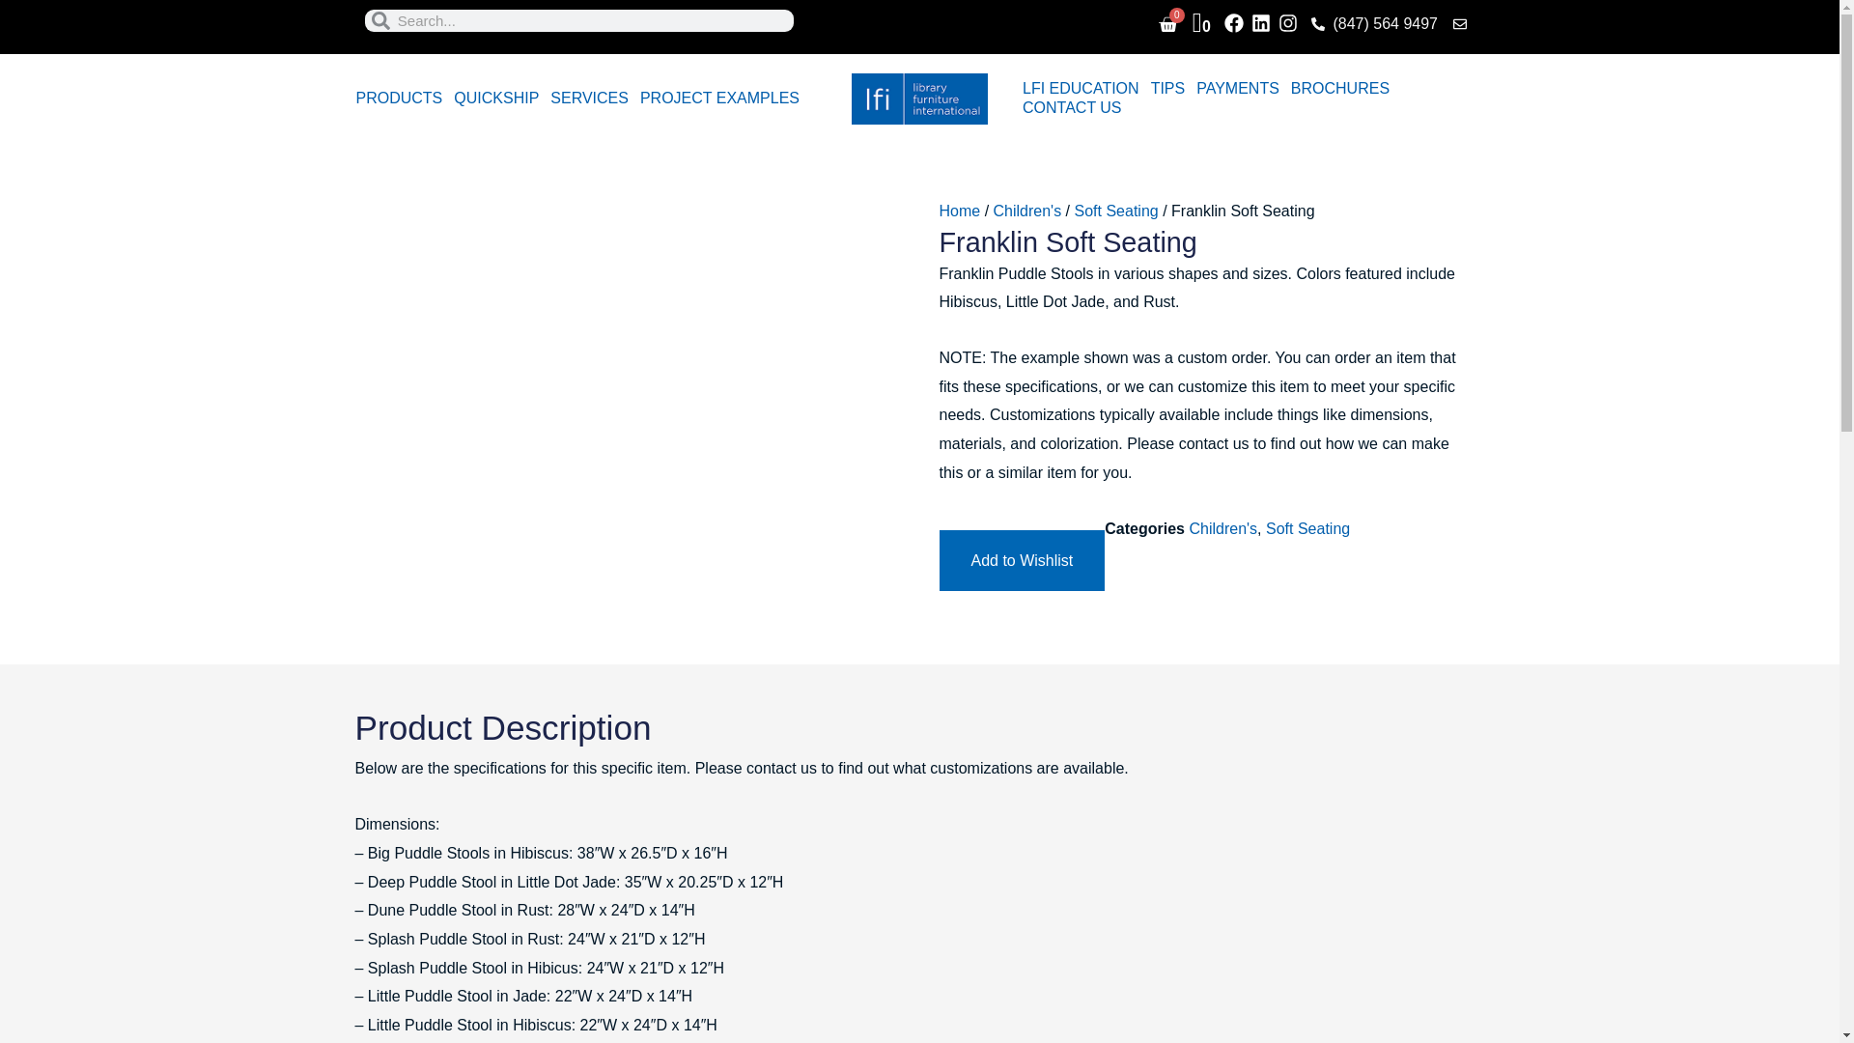 The image size is (1854, 1043). What do you see at coordinates (399, 99) in the screenshot?
I see `Facebook` at bounding box center [399, 99].